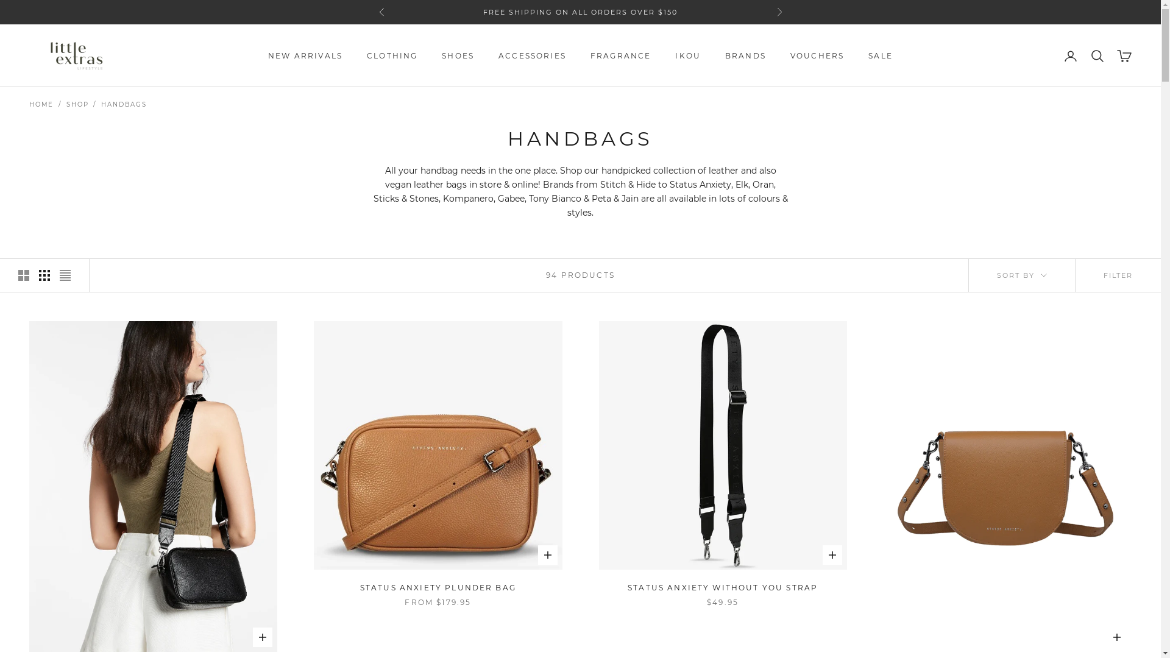 Image resolution: width=1170 pixels, height=658 pixels. What do you see at coordinates (65, 275) in the screenshot?
I see `compact` at bounding box center [65, 275].